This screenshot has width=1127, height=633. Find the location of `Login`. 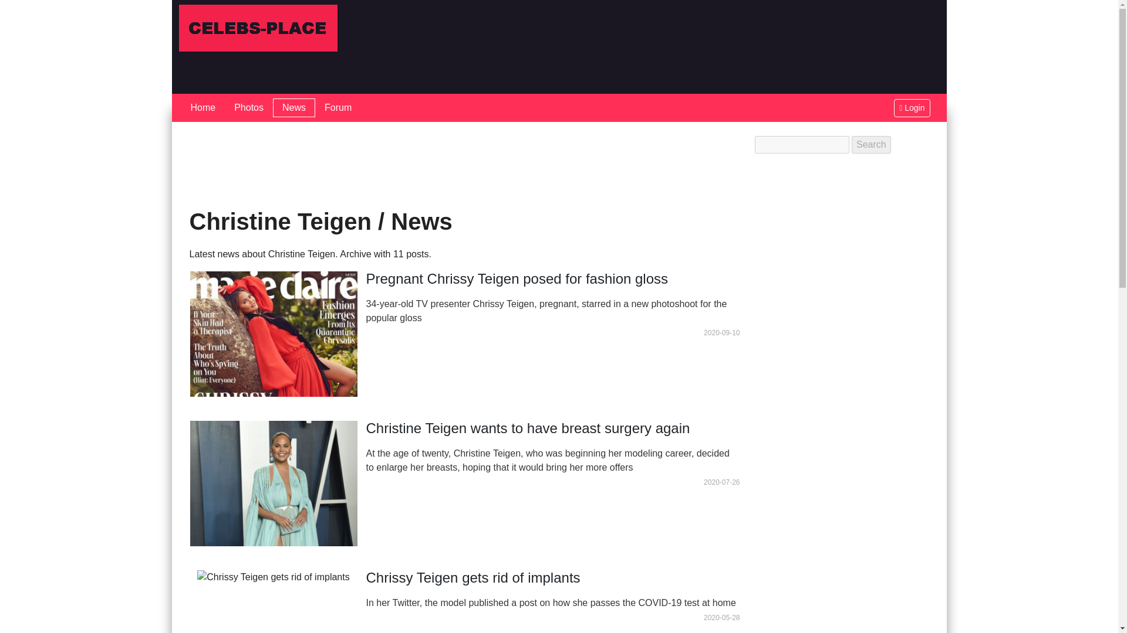

Login is located at coordinates (912, 107).